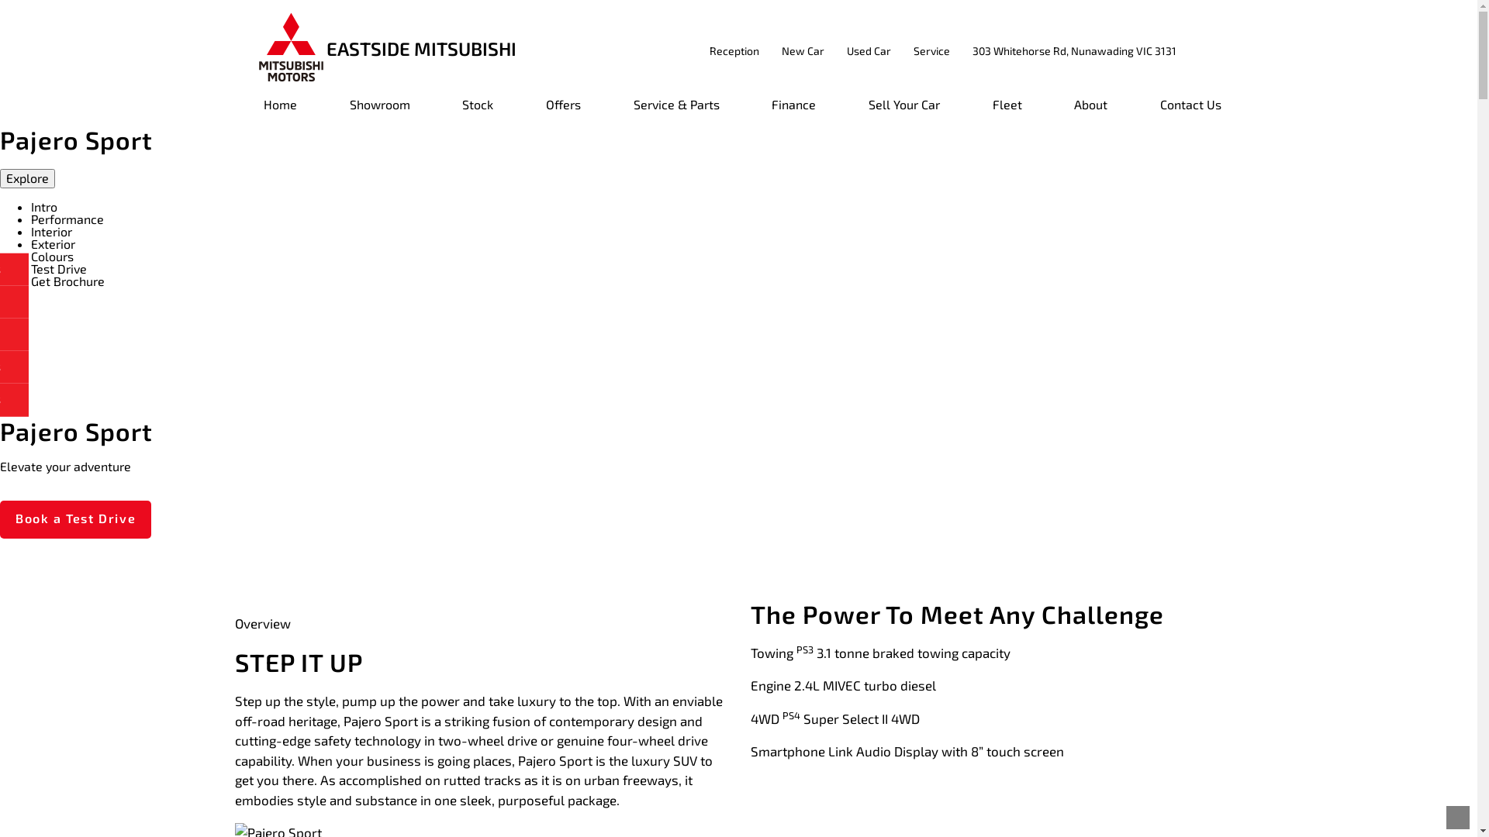  What do you see at coordinates (563, 110) in the screenshot?
I see `Offers` at bounding box center [563, 110].